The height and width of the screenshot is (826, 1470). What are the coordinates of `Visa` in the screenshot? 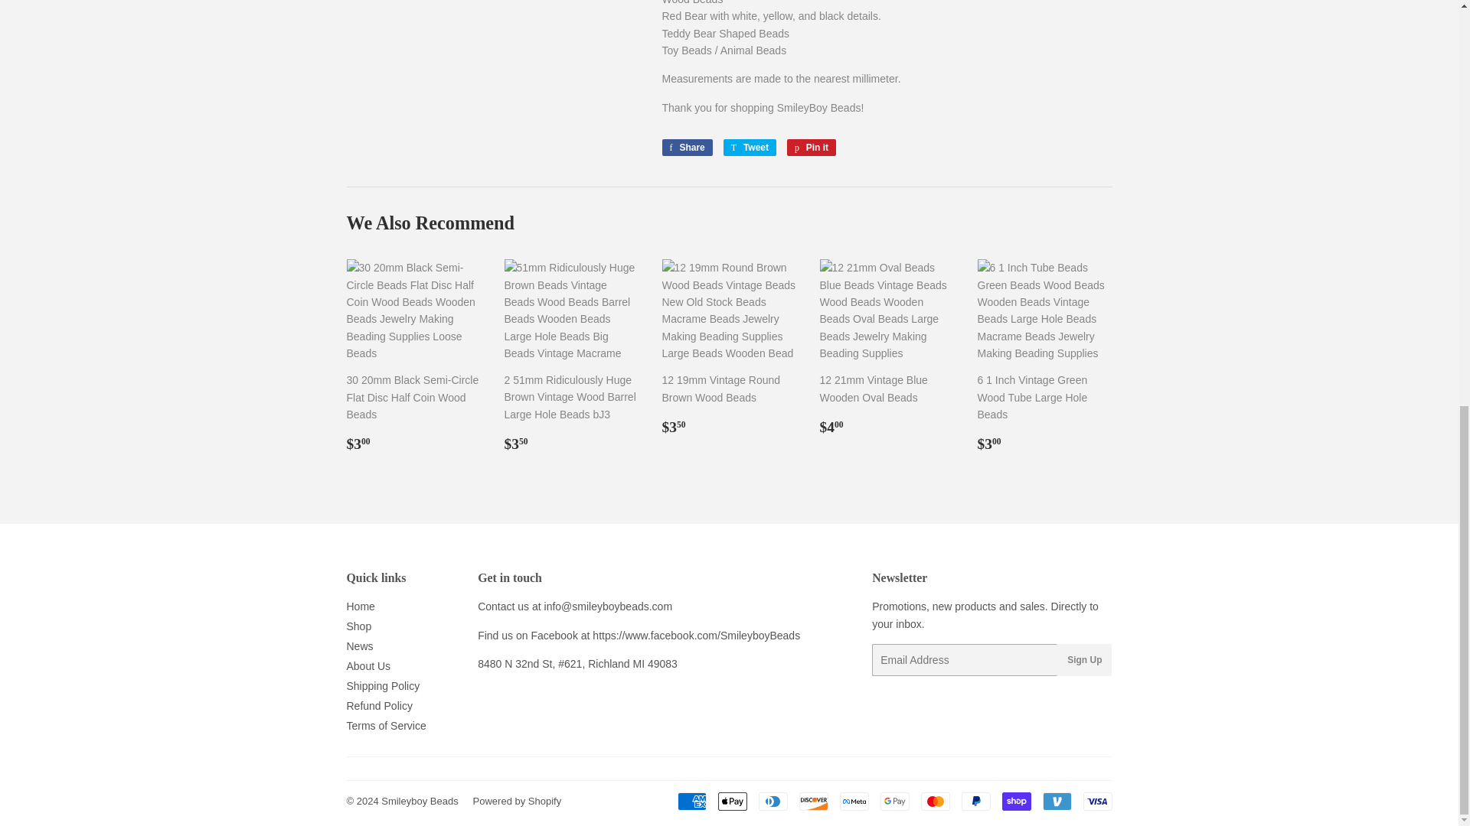 It's located at (1096, 801).